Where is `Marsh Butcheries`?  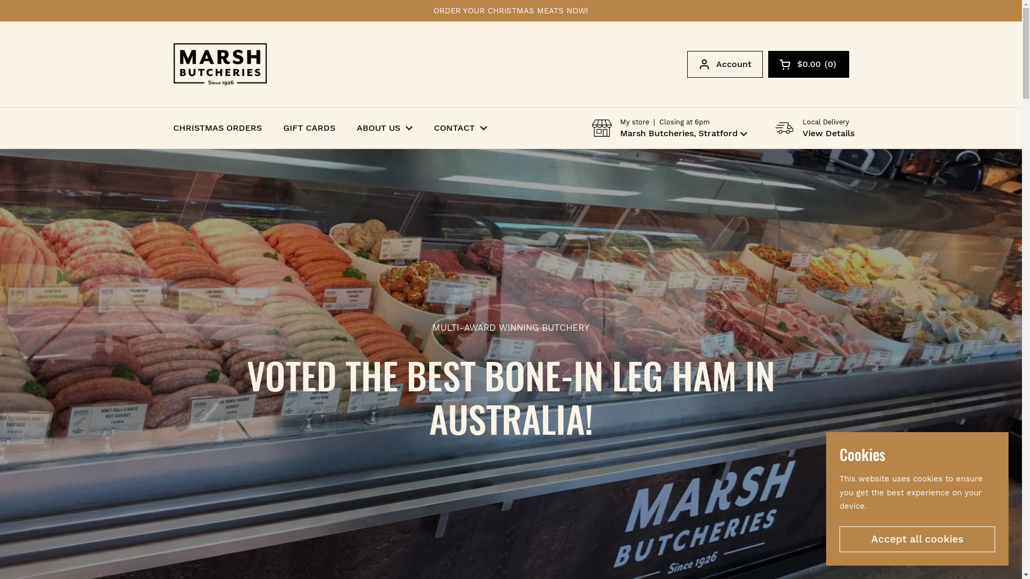
Marsh Butcheries is located at coordinates (219, 64).